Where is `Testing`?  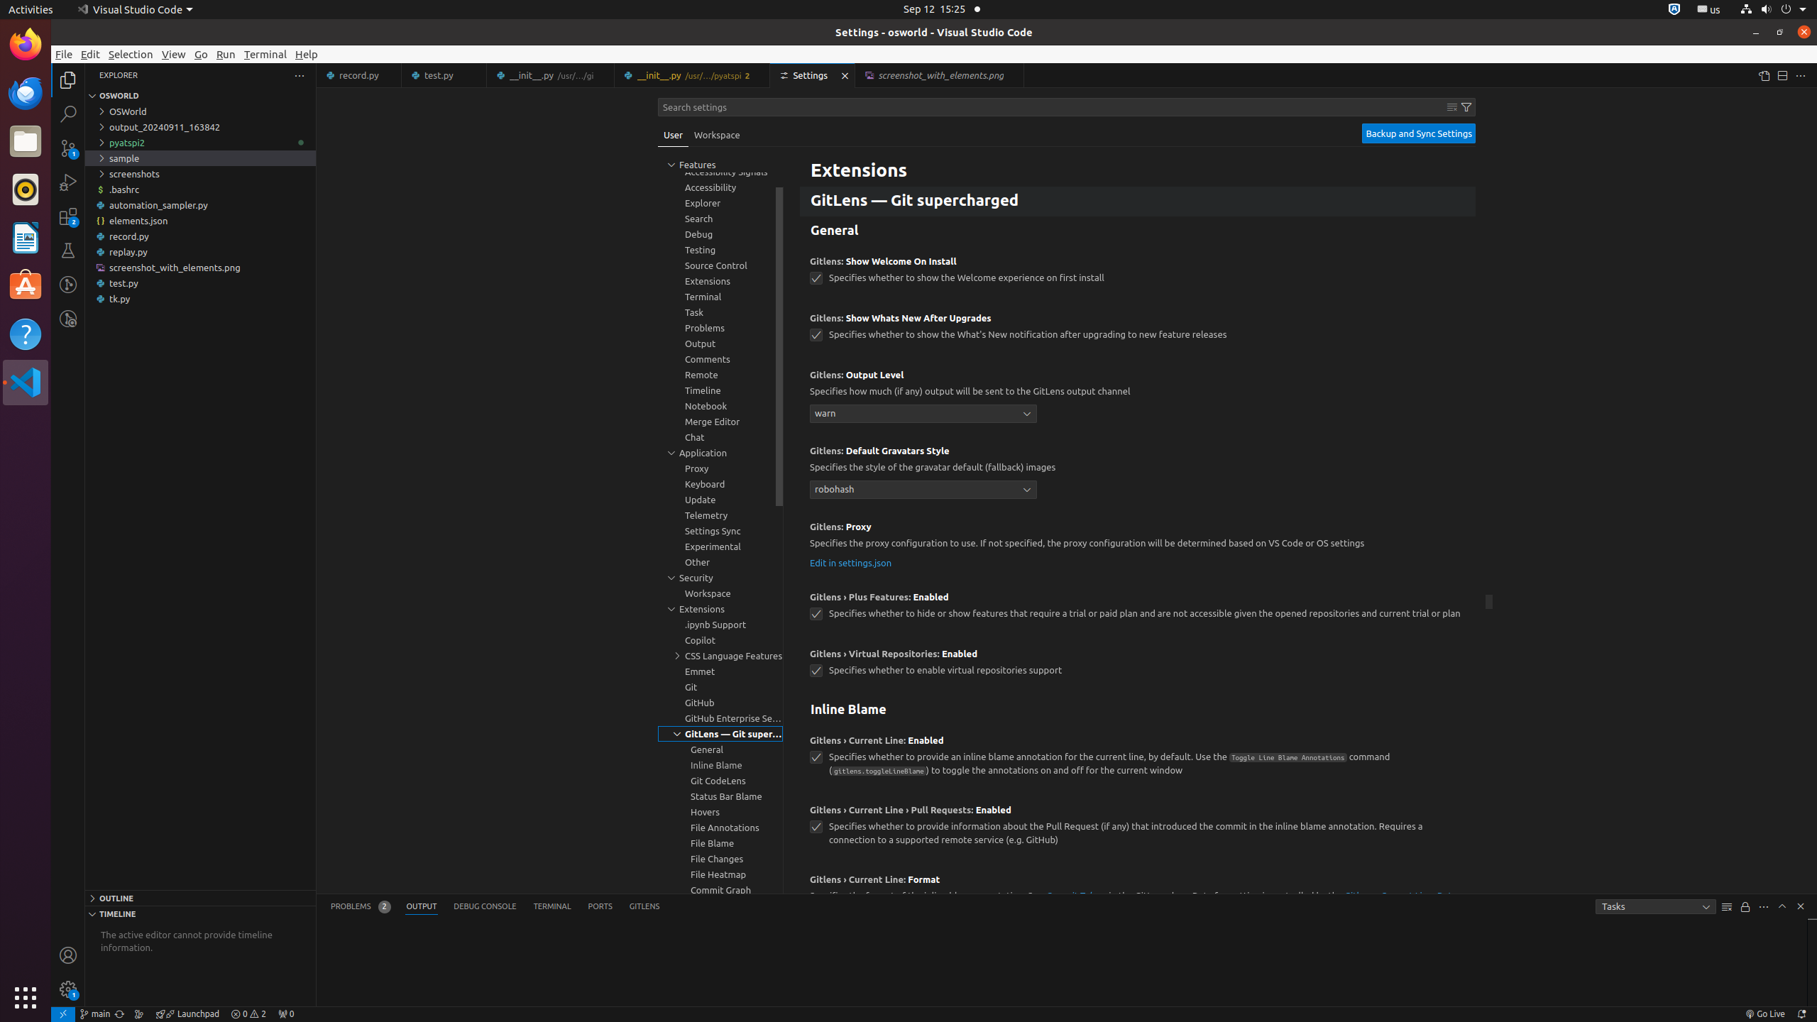
Testing is located at coordinates (68, 251).